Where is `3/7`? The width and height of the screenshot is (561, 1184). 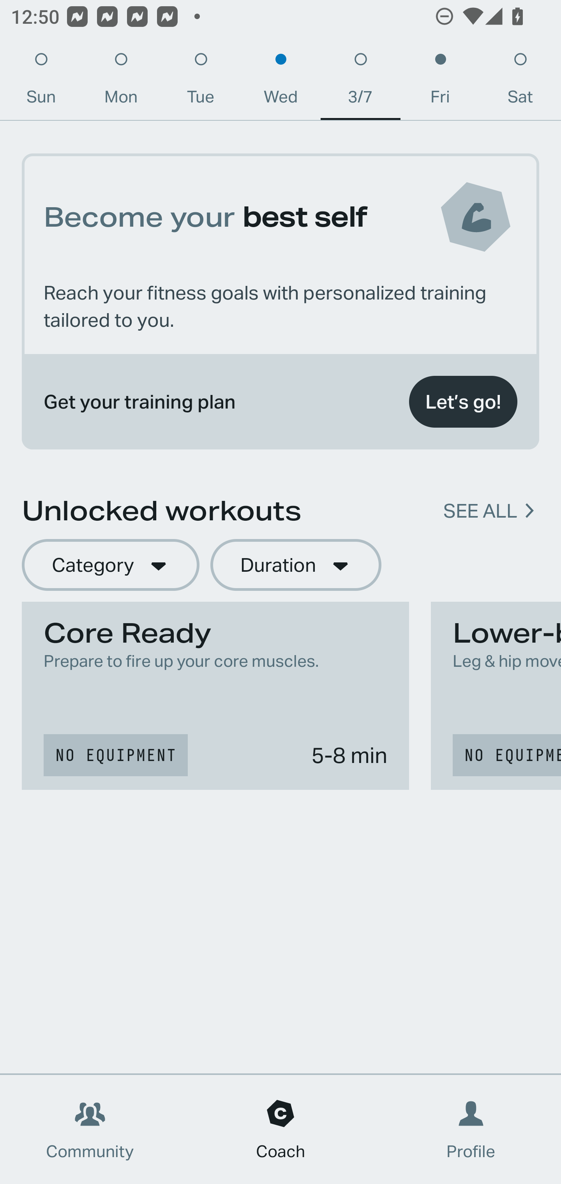
3/7 is located at coordinates (361, 82).